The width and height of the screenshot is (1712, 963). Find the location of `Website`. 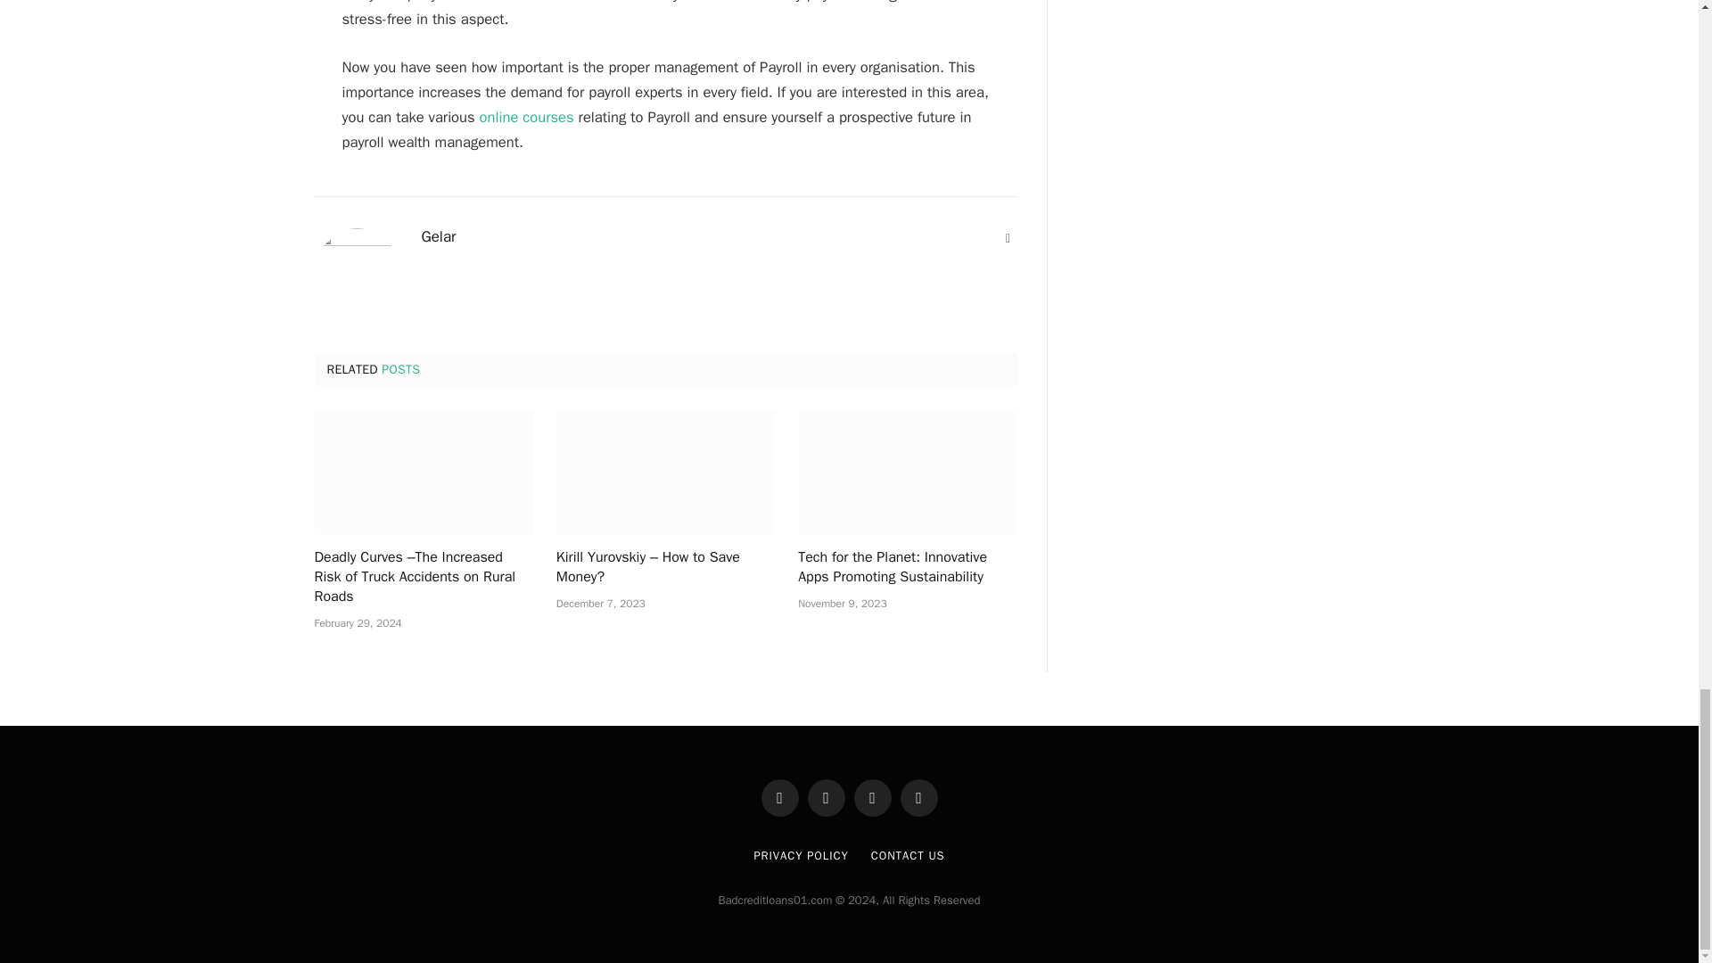

Website is located at coordinates (1008, 239).